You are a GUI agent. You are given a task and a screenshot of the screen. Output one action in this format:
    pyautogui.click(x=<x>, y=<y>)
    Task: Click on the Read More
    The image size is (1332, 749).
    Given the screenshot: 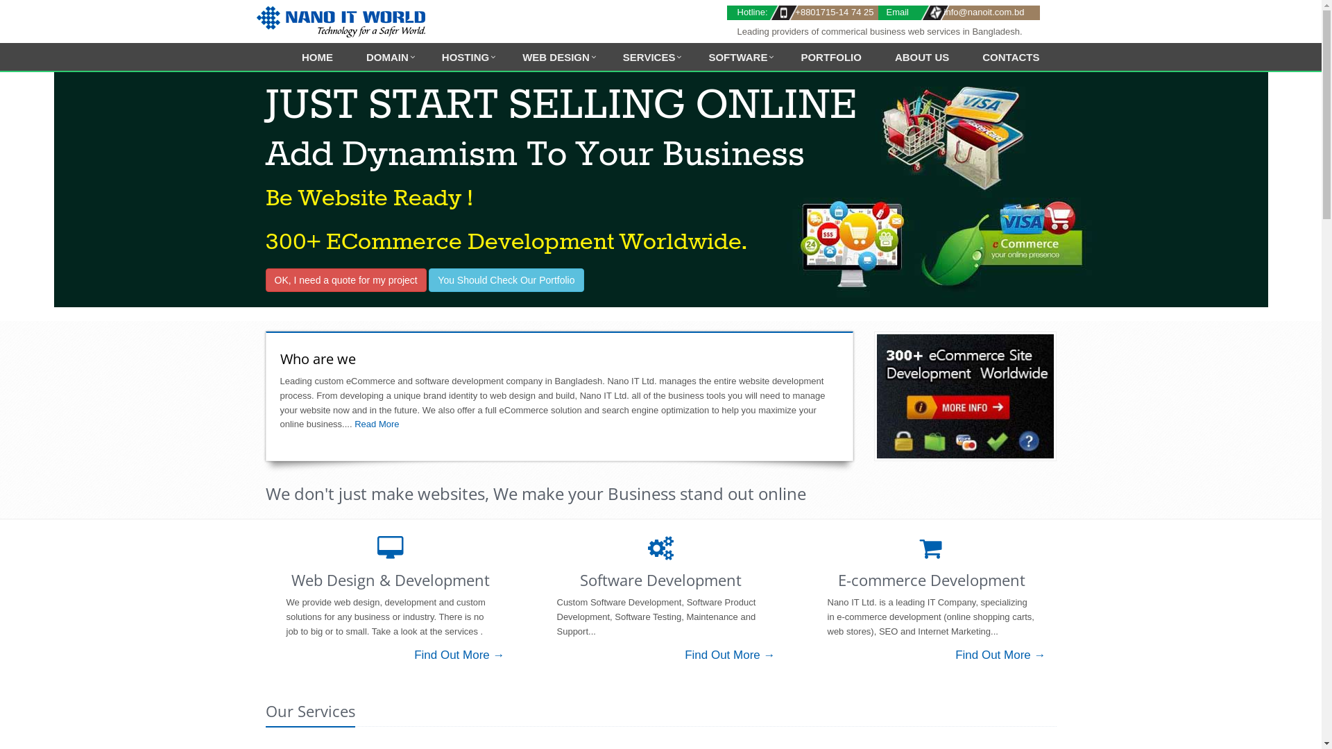 What is the action you would take?
    pyautogui.click(x=376, y=424)
    